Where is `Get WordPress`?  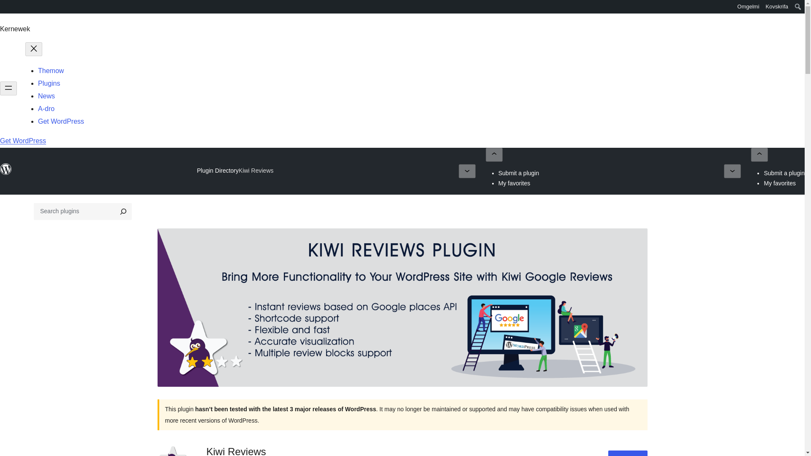 Get WordPress is located at coordinates (23, 141).